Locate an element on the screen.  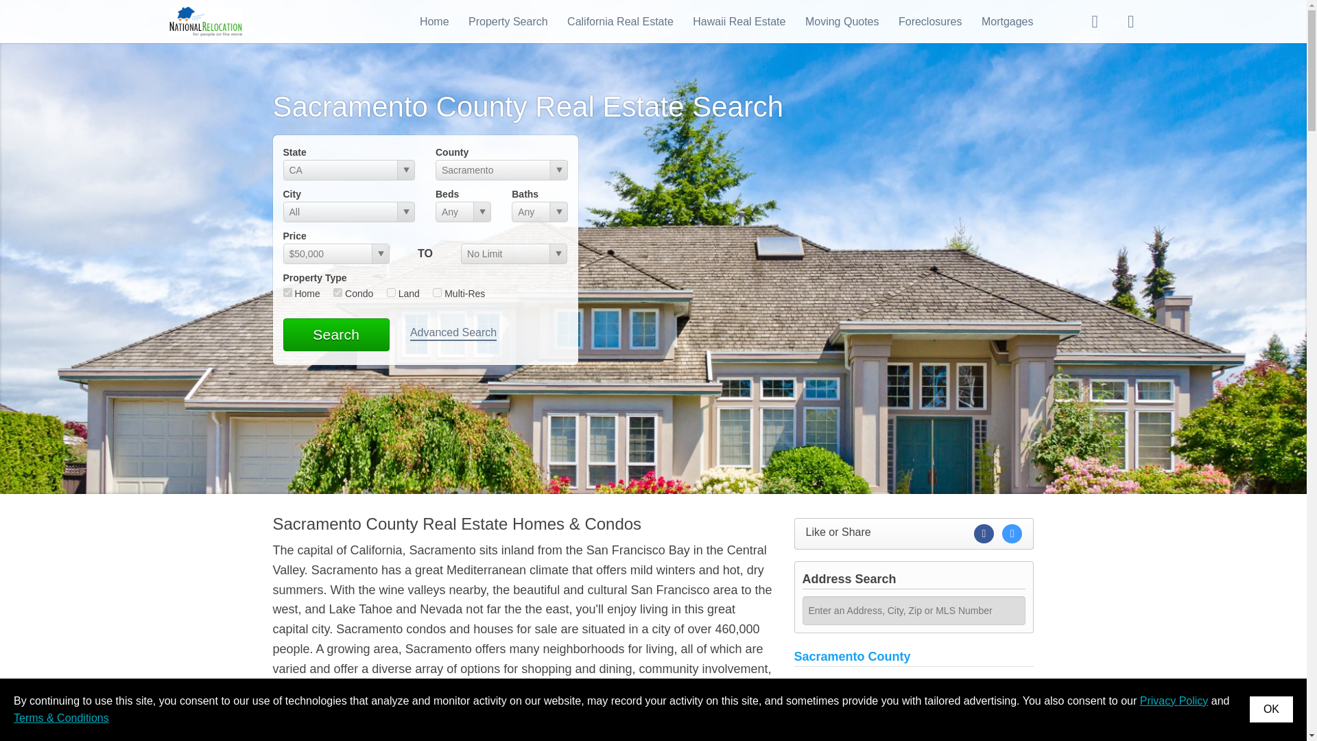
mul is located at coordinates (437, 292).